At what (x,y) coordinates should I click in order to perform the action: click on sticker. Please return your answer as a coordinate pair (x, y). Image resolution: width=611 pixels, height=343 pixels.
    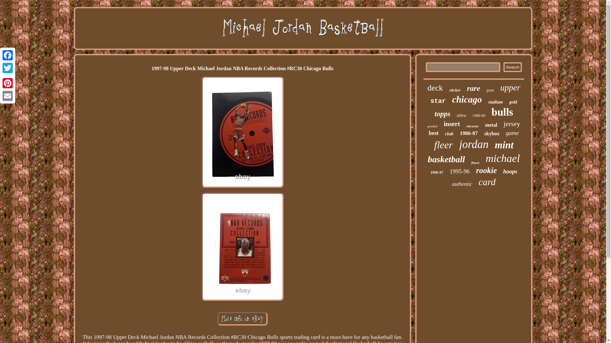
    Looking at the image, I should click on (455, 90).